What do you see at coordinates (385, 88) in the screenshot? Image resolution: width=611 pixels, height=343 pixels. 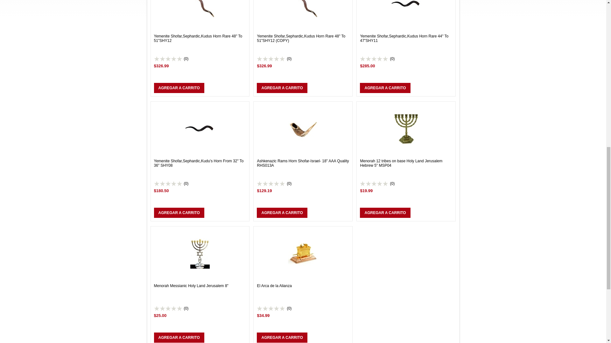 I see `Agregar a carrito` at bounding box center [385, 88].